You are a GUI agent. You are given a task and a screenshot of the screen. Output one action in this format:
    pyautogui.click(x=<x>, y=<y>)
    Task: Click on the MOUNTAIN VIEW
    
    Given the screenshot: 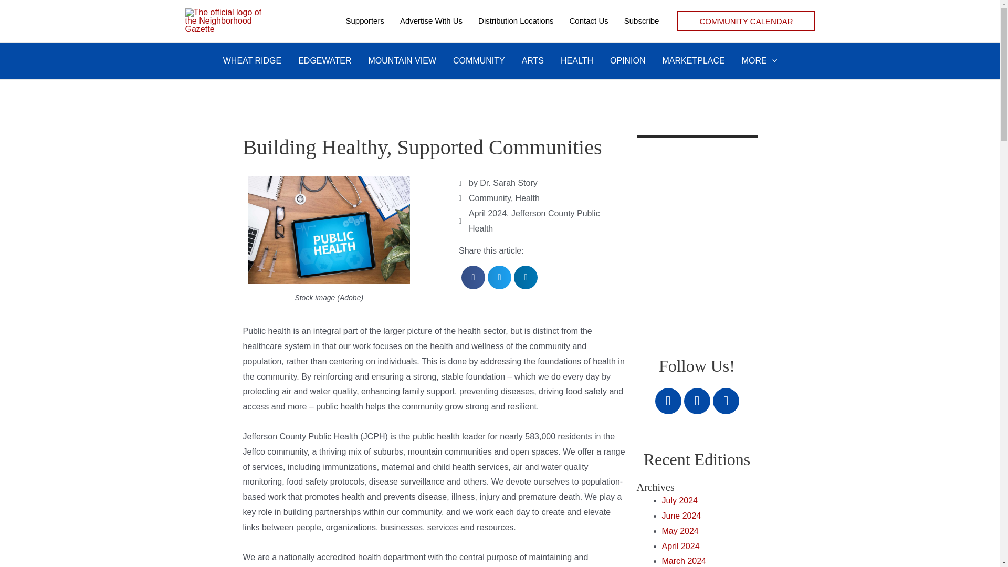 What is the action you would take?
    pyautogui.click(x=402, y=61)
    